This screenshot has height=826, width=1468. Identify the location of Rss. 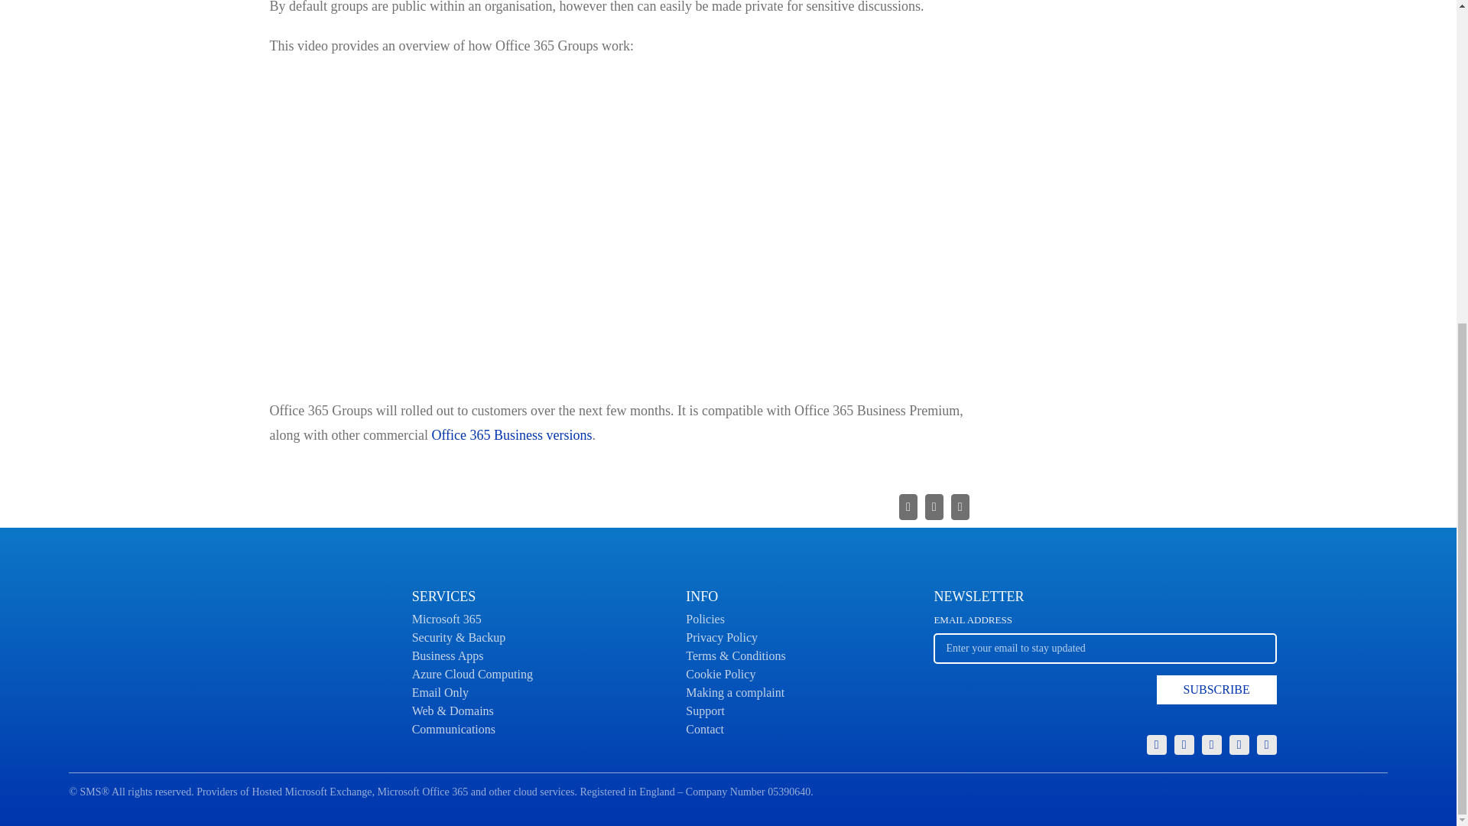
(1104, 664).